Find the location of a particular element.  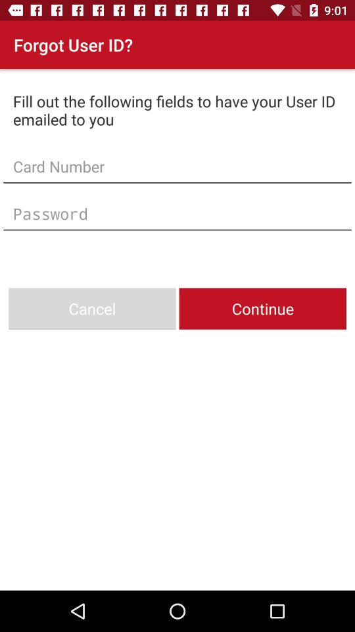

click cancel item is located at coordinates (92, 308).